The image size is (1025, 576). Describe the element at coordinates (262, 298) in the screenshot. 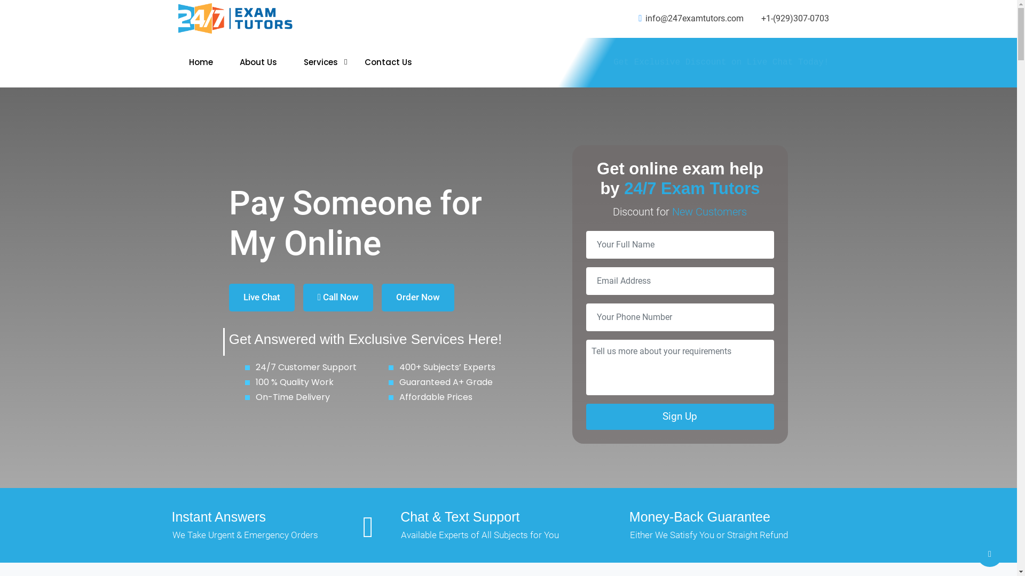

I see `Live Chat` at that location.